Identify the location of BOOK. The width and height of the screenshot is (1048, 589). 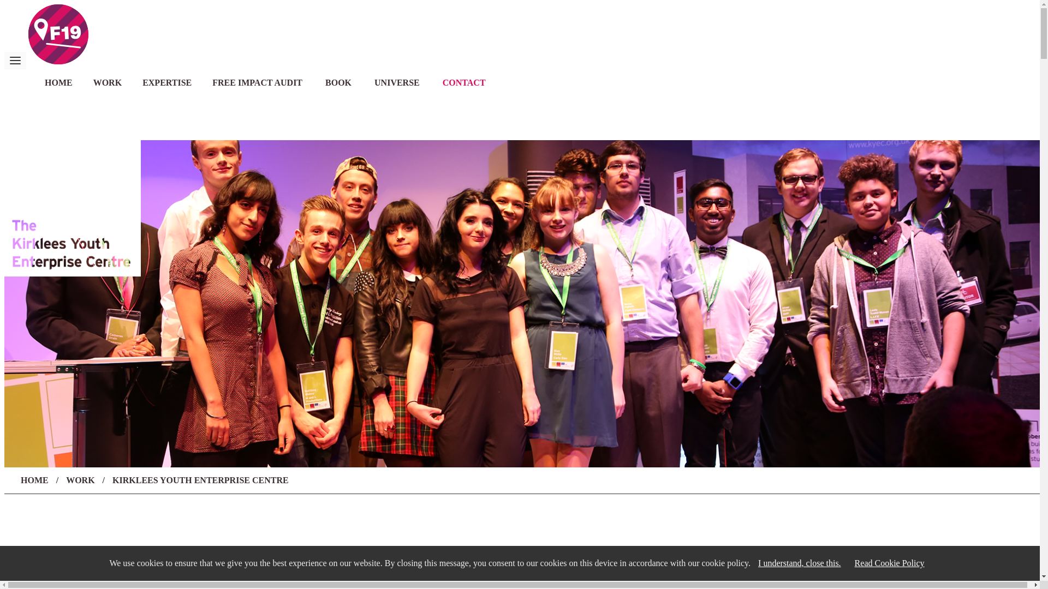
(338, 87).